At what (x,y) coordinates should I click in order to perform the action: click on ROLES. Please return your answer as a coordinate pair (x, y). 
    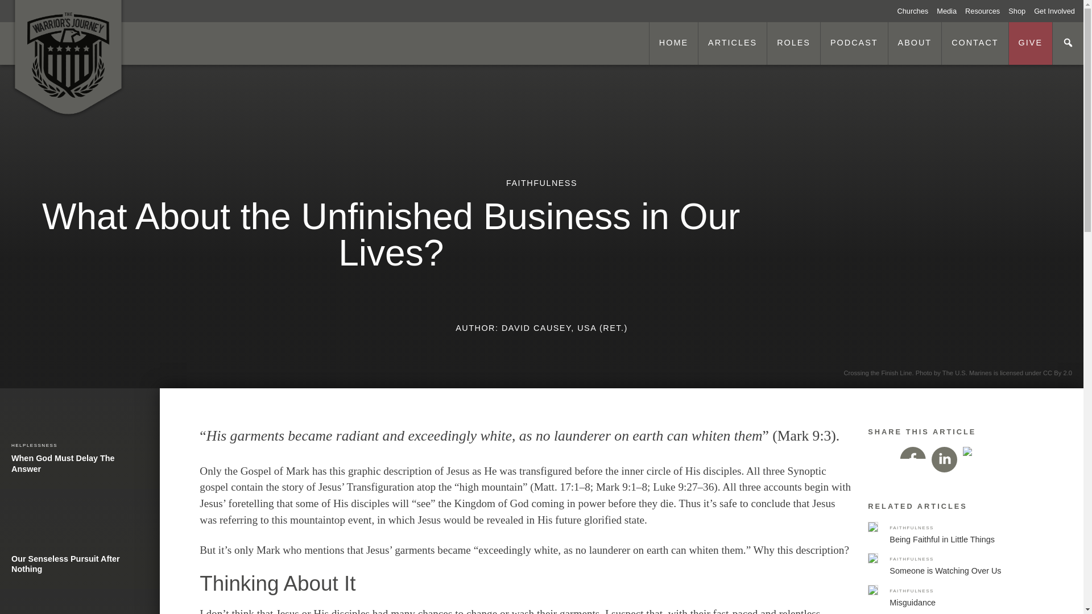
    Looking at the image, I should click on (80, 438).